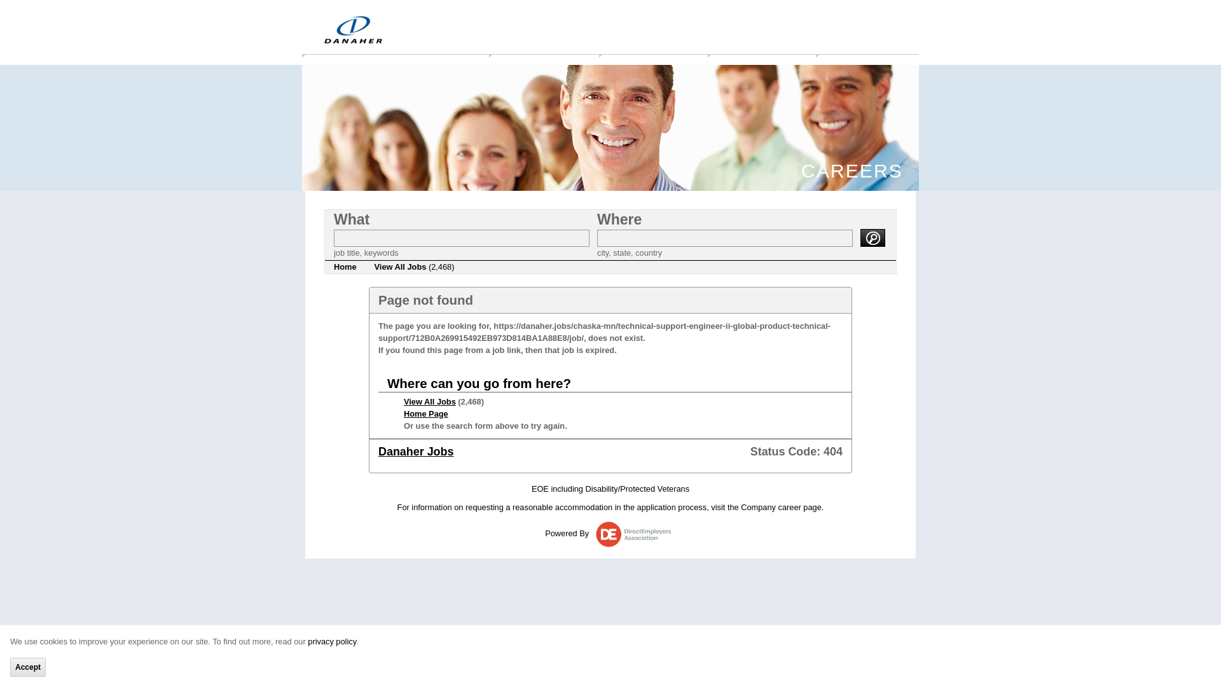  Describe the element at coordinates (539, 506) in the screenshot. I see `requesting a reasonable accommodation` at that location.